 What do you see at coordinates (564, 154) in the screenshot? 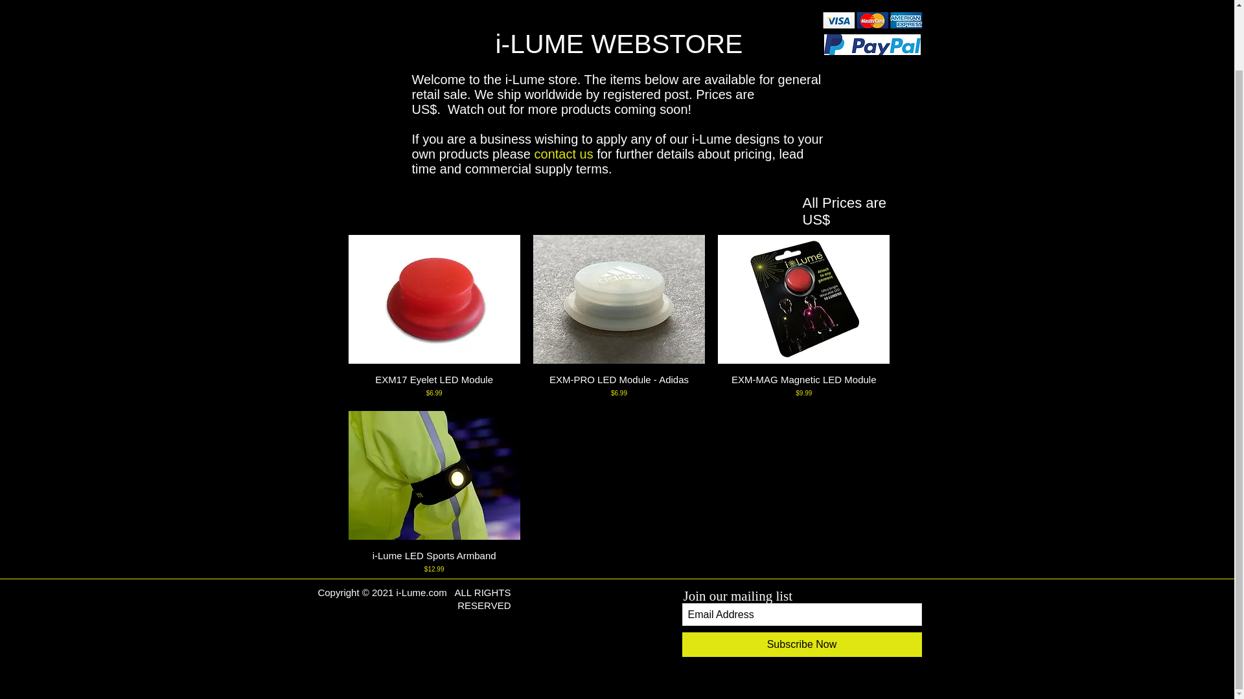
I see `contact us` at bounding box center [564, 154].